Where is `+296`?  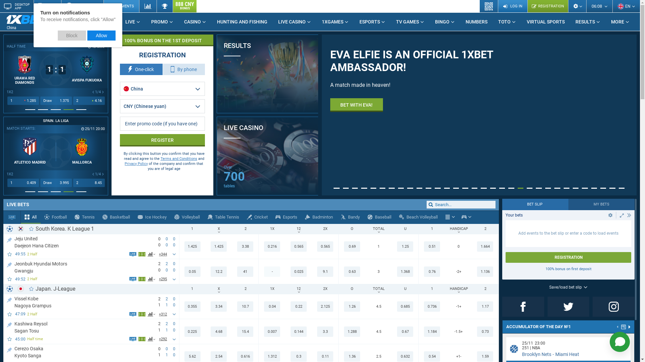
+296 is located at coordinates (163, 279).